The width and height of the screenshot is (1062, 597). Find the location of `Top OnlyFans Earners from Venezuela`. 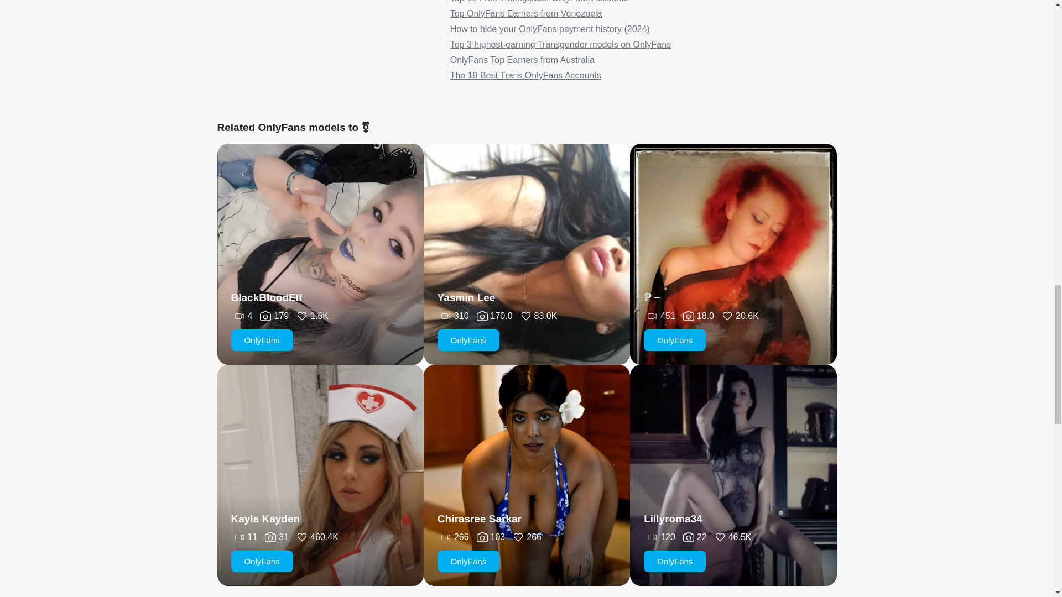

Top OnlyFans Earners from Venezuela is located at coordinates (526, 13).